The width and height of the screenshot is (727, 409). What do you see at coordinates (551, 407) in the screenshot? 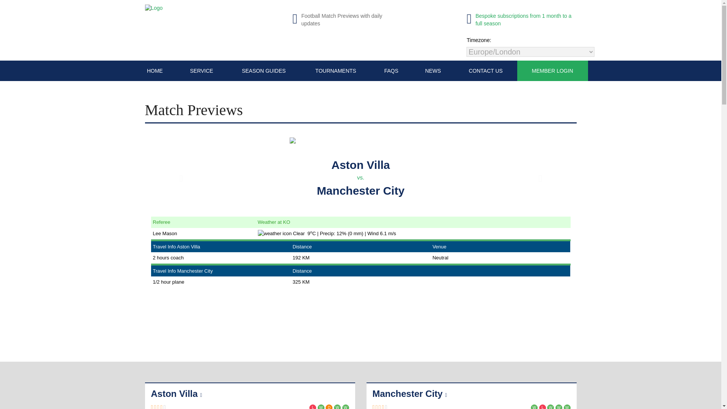
I see `Manchester United 1 vs. Manchester City 3` at bounding box center [551, 407].